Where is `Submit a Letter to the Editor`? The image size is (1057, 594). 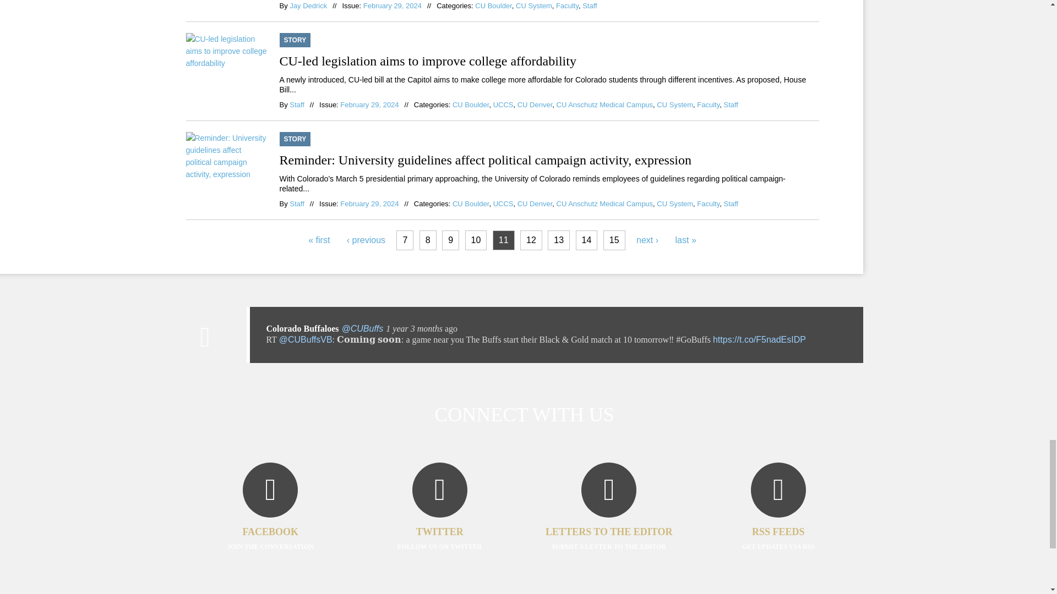
Submit a Letter to the Editor is located at coordinates (609, 522).